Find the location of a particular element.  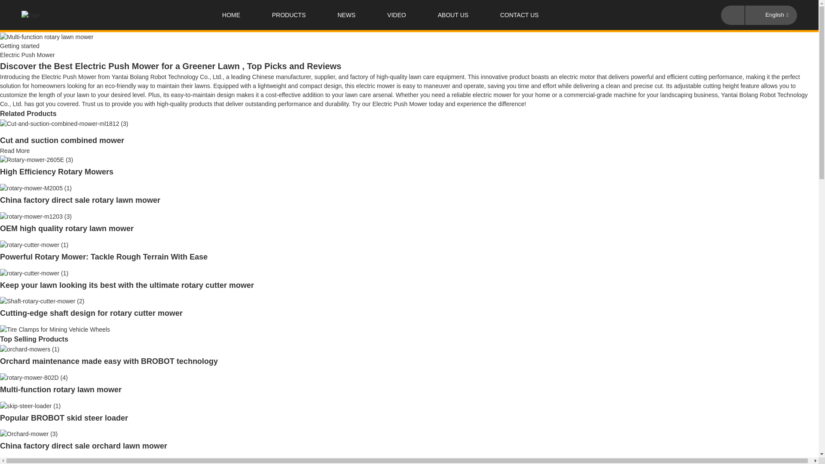

Powerful Rotary Mower: Tackle Rough Terrain With Ease is located at coordinates (104, 257).